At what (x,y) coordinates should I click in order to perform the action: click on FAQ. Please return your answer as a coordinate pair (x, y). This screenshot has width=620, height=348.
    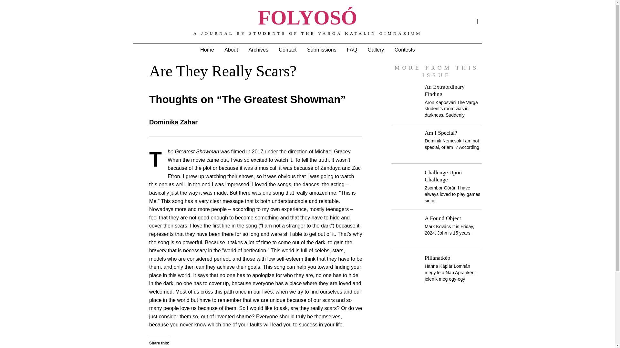
    Looking at the image, I should click on (352, 50).